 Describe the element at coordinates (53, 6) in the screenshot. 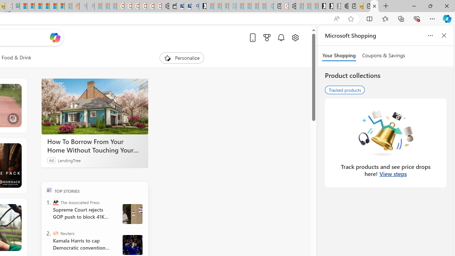

I see `Kinda Frugal - MSN` at that location.